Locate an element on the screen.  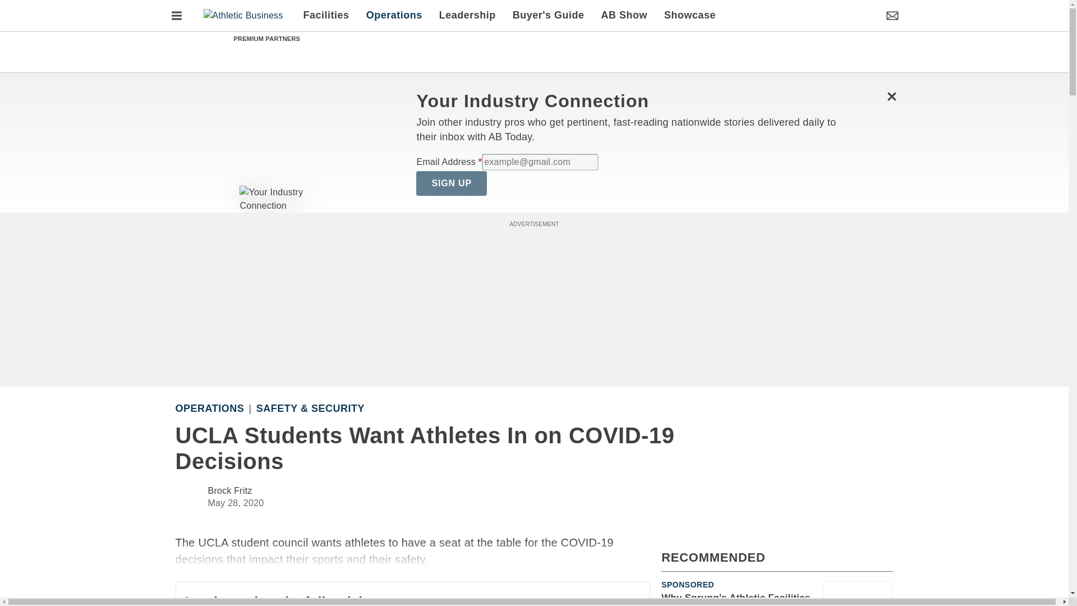
Operations is located at coordinates (209, 408).